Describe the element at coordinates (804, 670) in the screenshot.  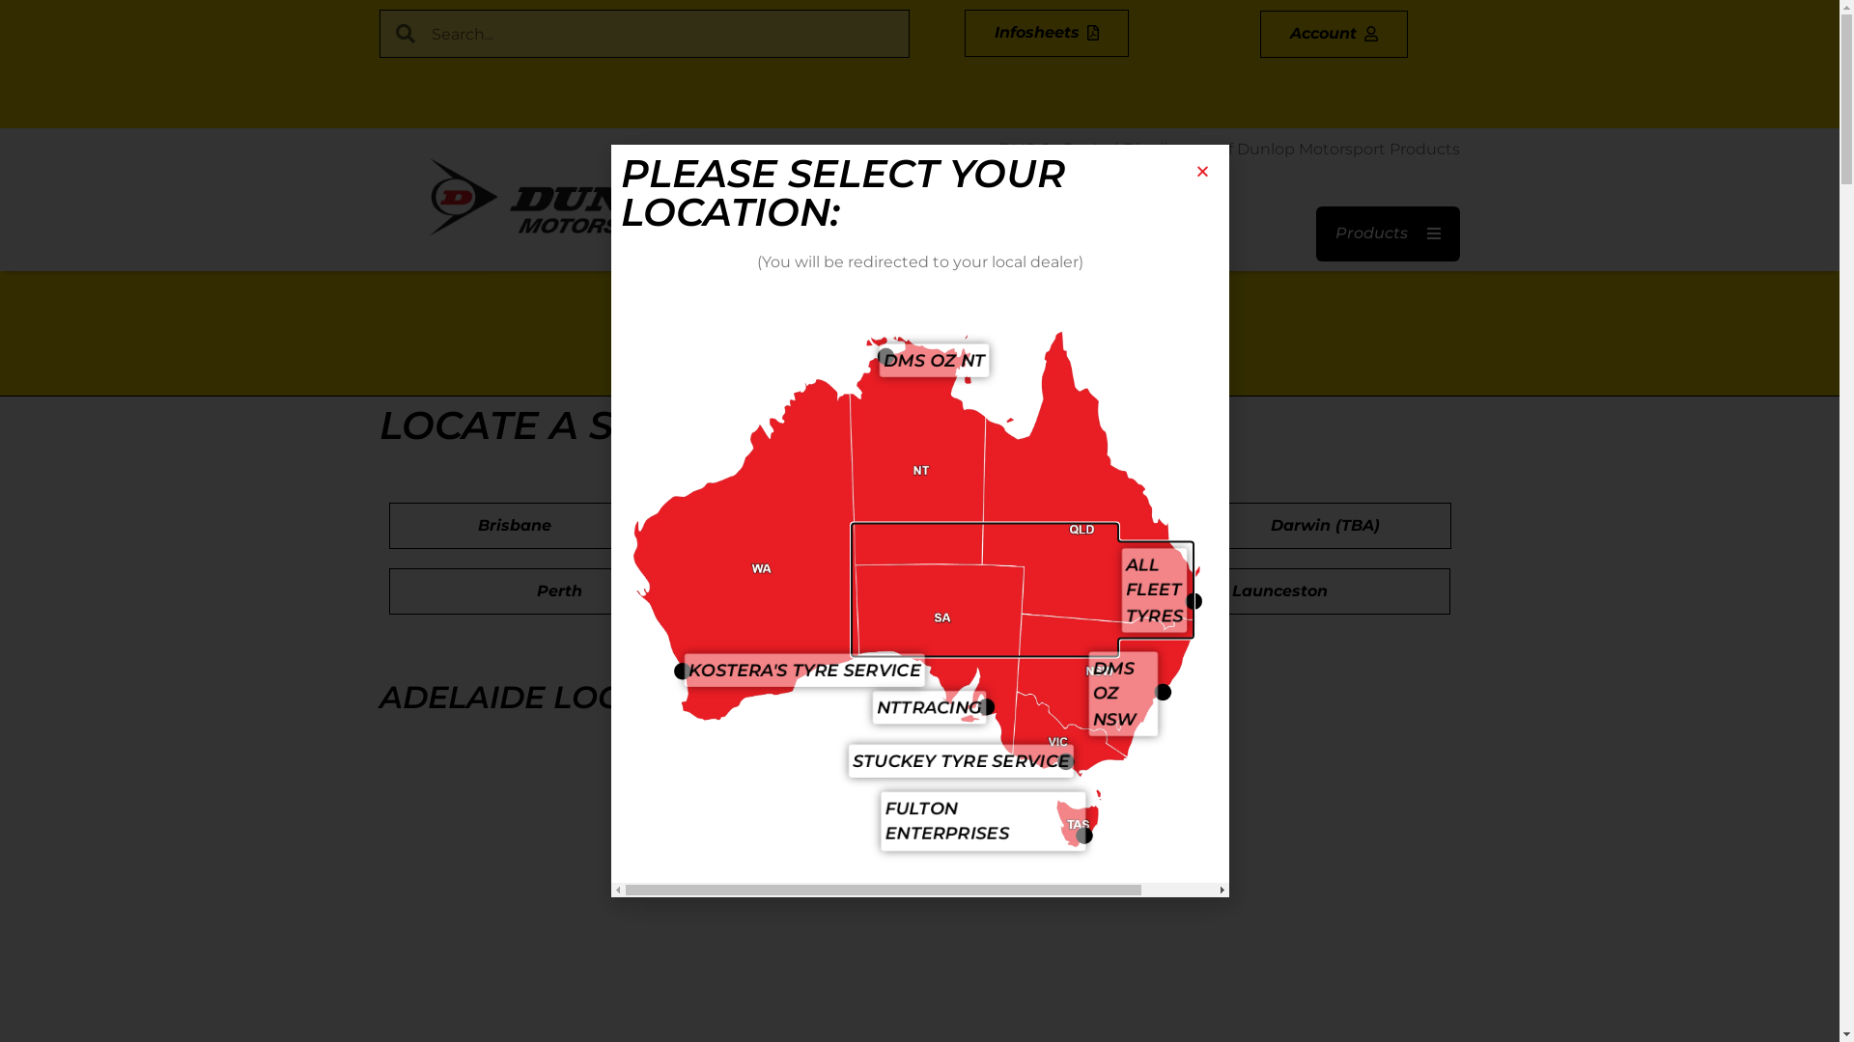
I see `KOSTERA'S TYRE SERVICE` at that location.